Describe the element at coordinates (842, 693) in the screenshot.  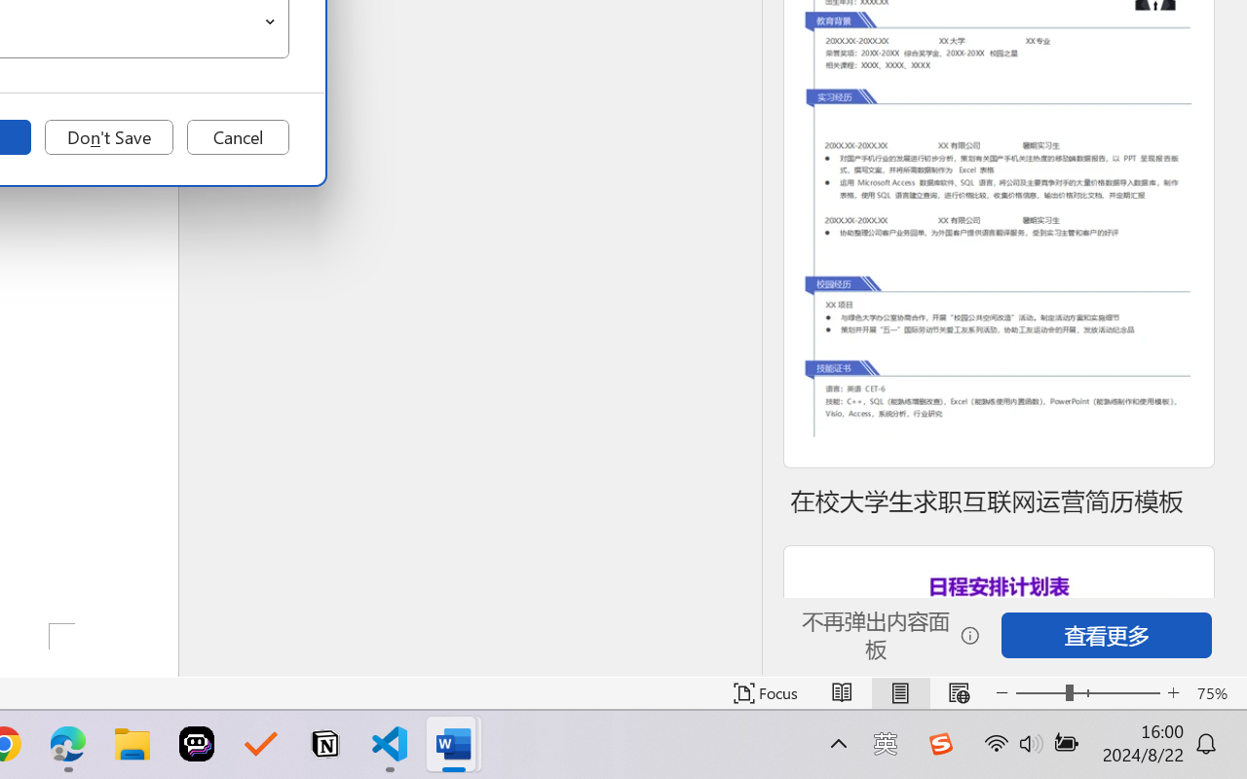
I see `Read Mode` at that location.